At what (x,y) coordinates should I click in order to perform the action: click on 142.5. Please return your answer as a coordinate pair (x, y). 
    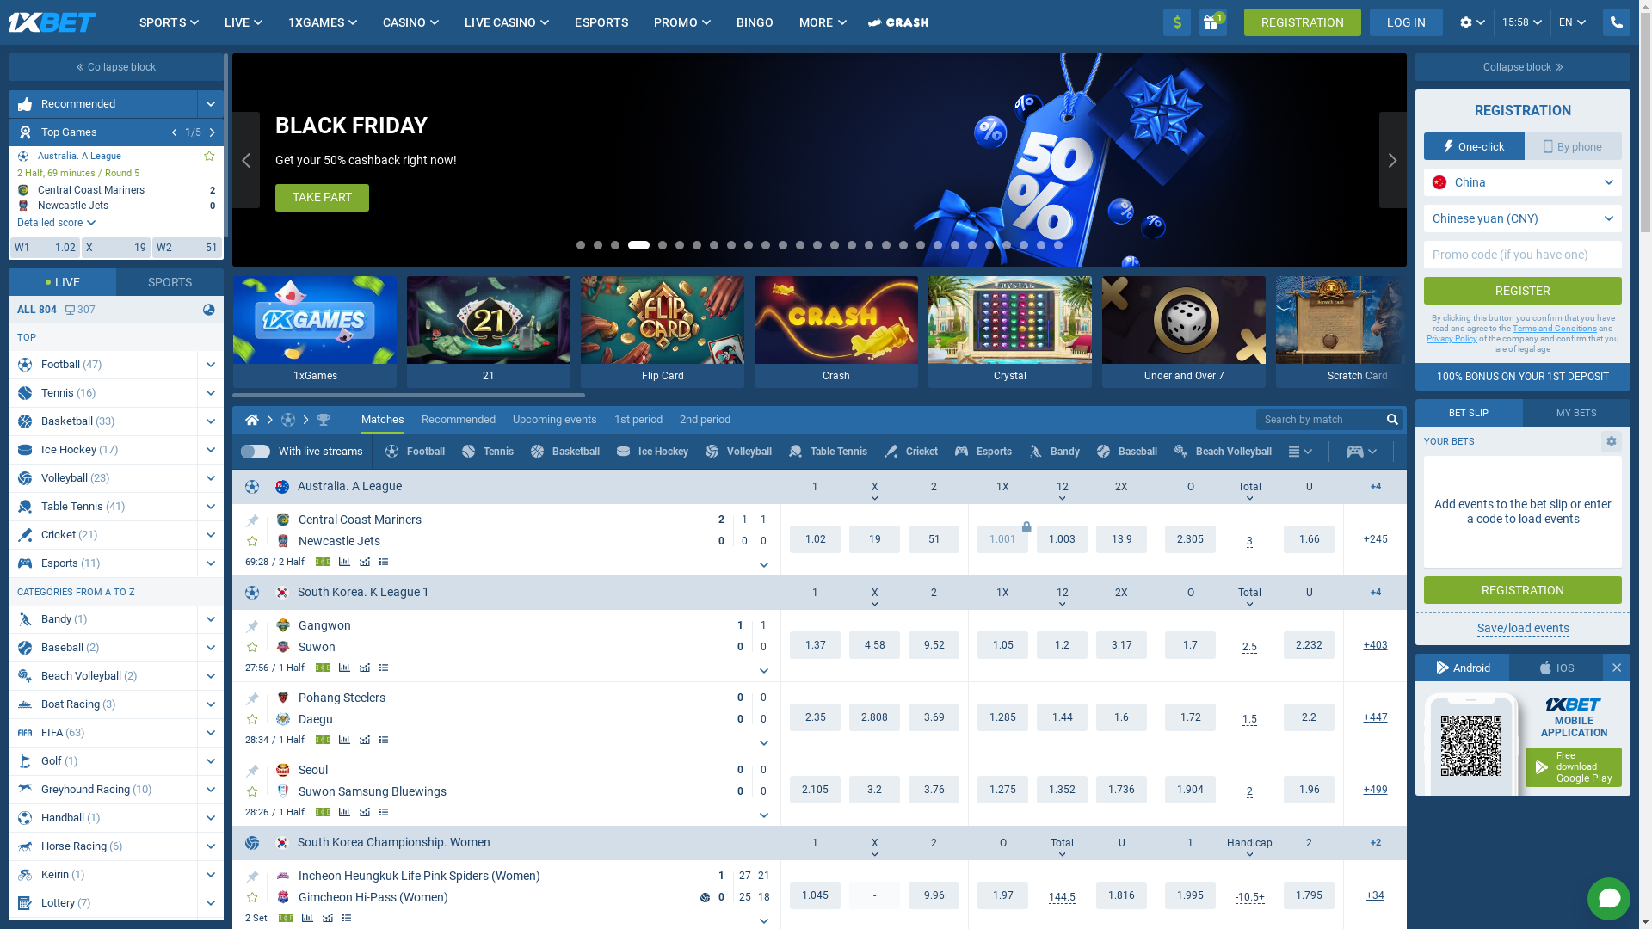
    Looking at the image, I should click on (1062, 898).